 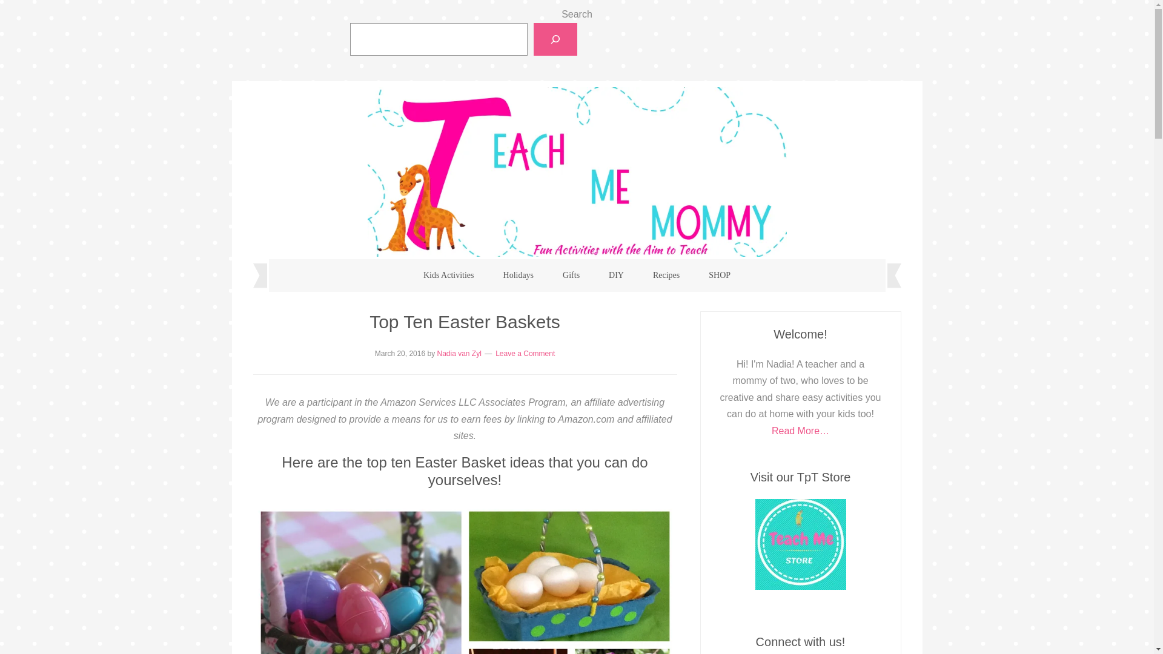 I want to click on Leave a Comment, so click(x=525, y=353).